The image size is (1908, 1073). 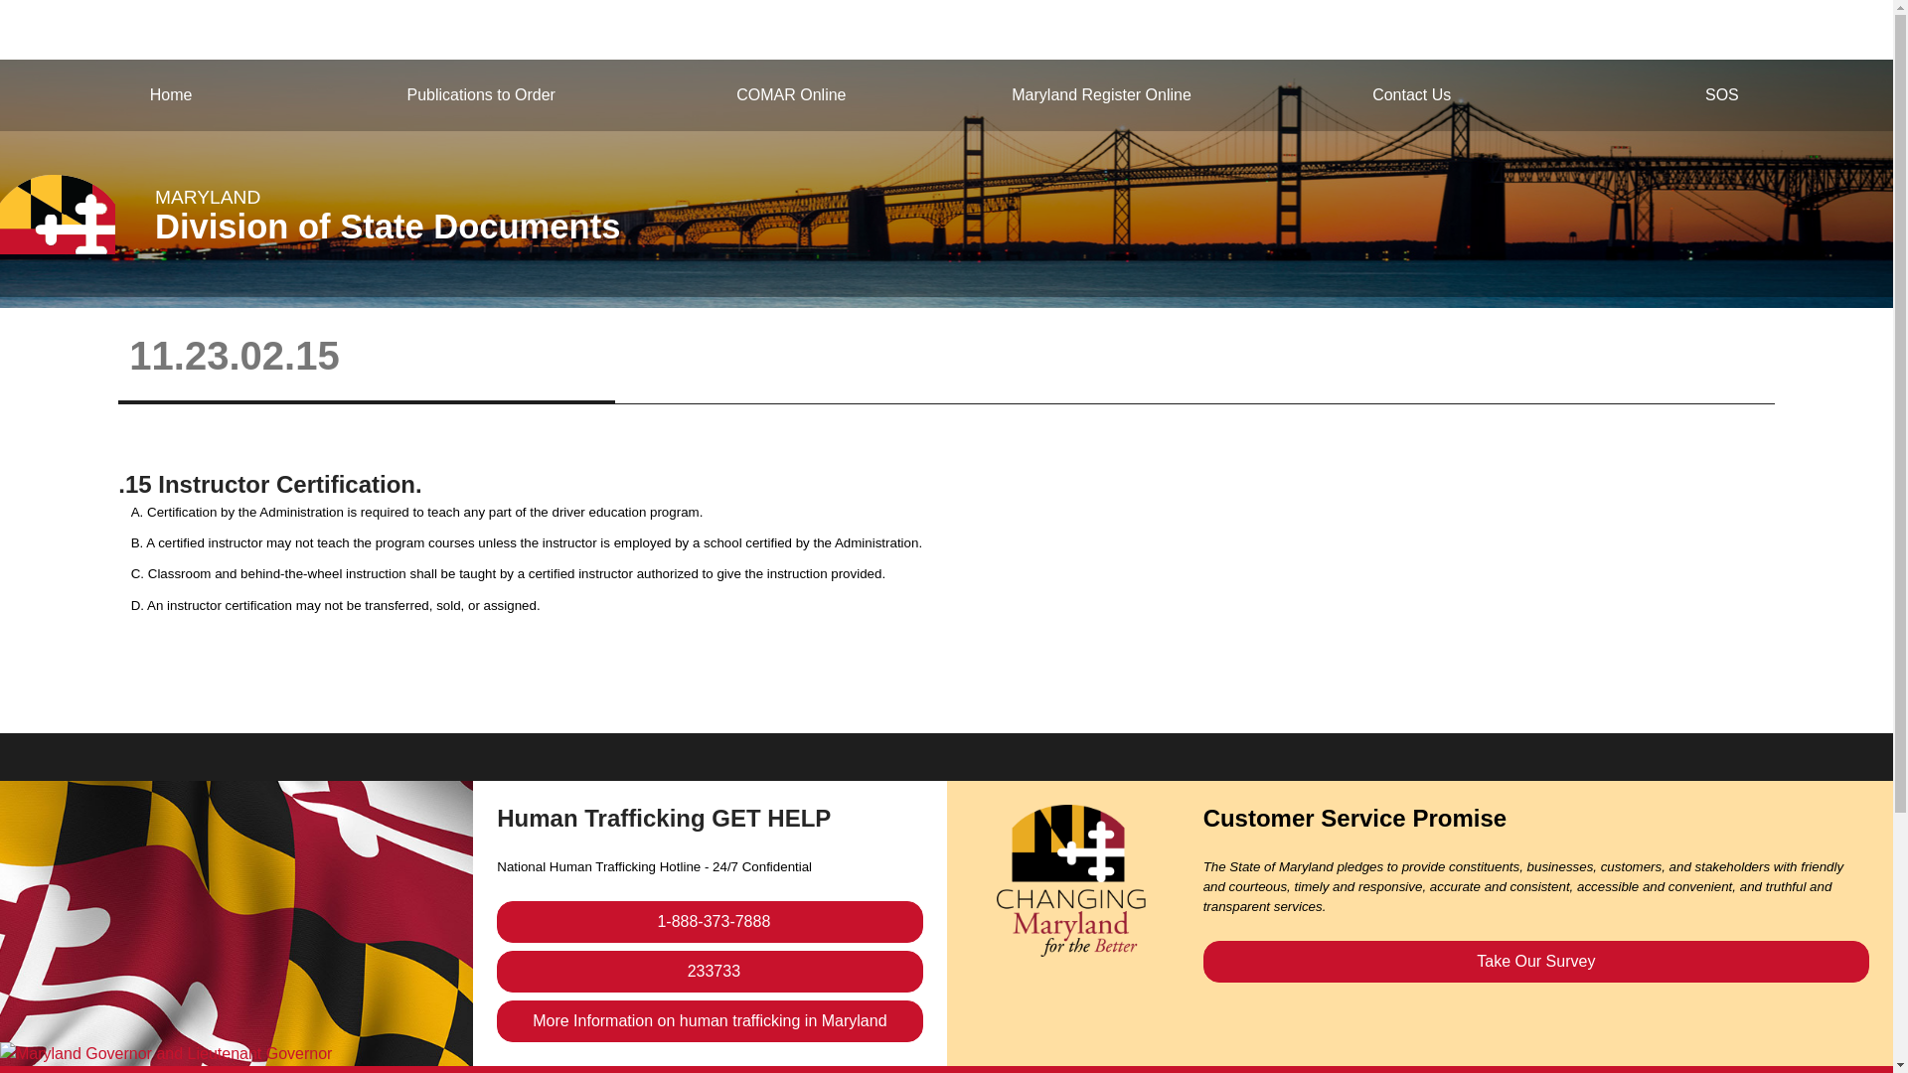 I want to click on Maryland Register Online, so click(x=1101, y=94).